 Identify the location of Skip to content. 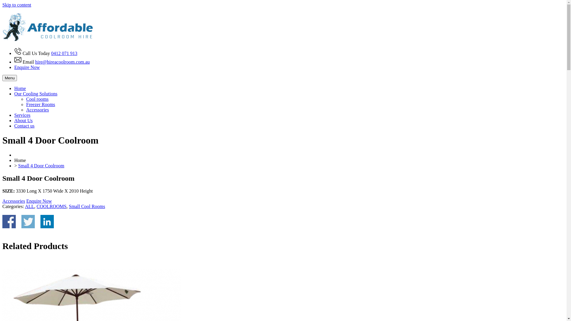
(17, 5).